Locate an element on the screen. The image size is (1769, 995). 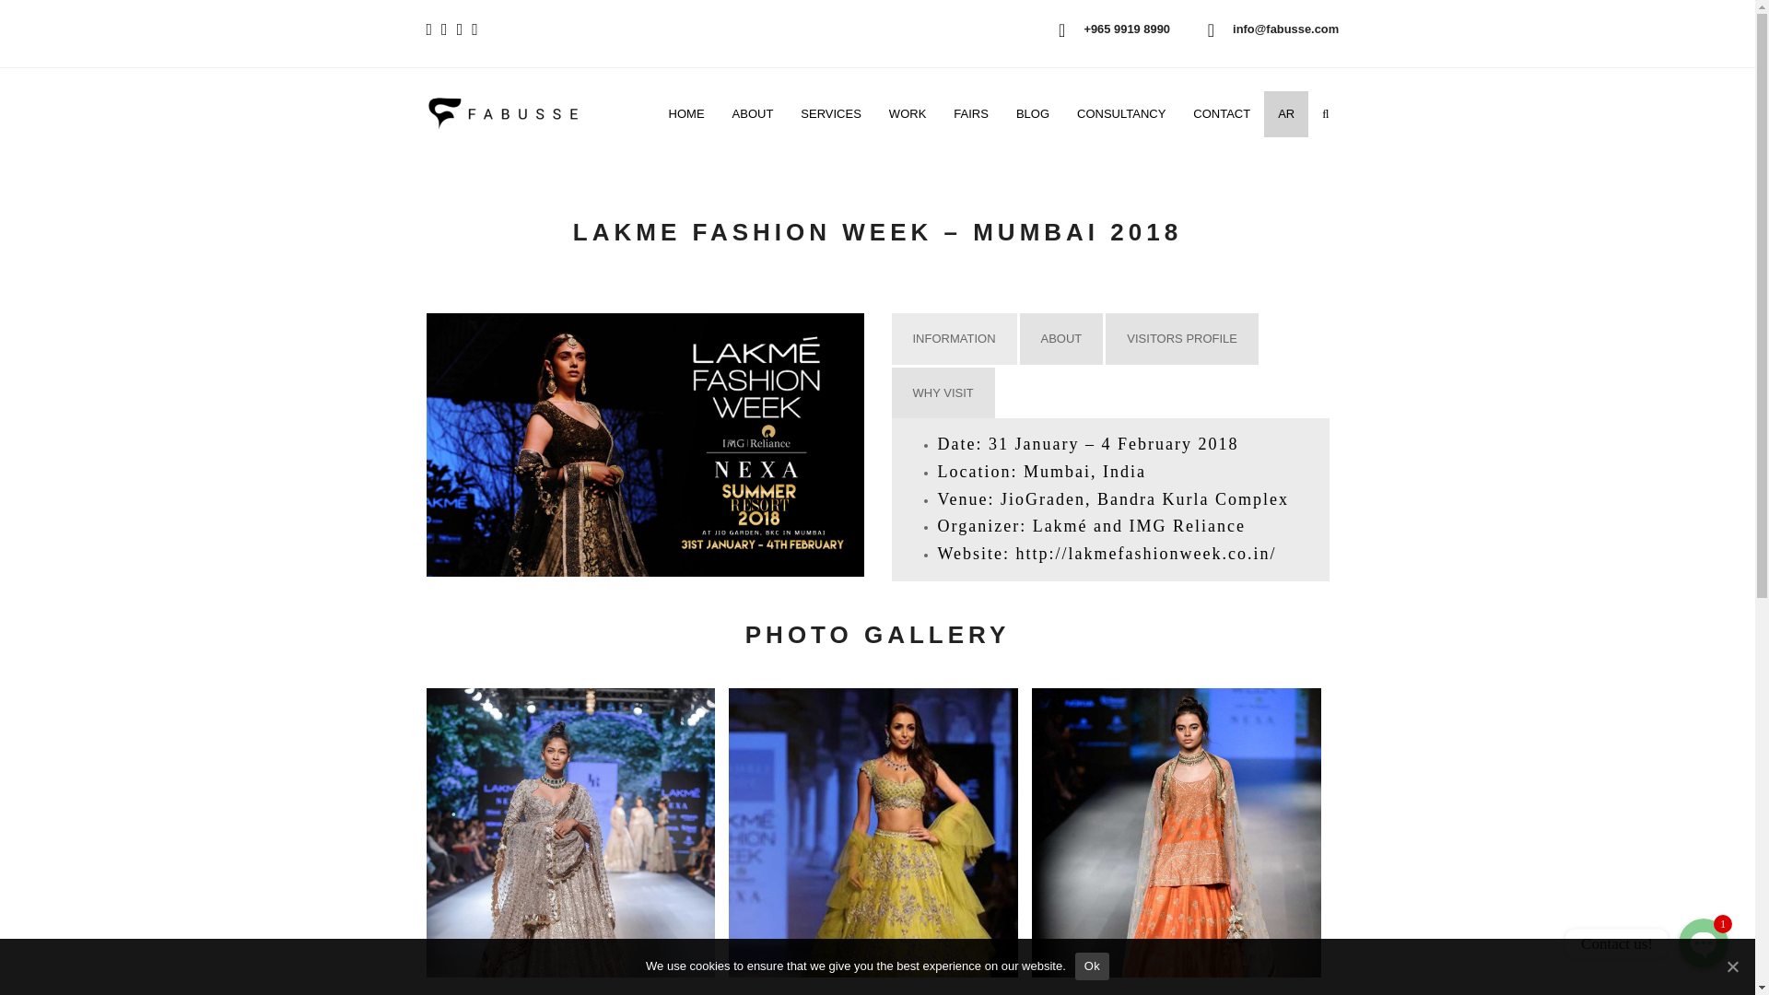
INFORMATION is located at coordinates (955, 339).